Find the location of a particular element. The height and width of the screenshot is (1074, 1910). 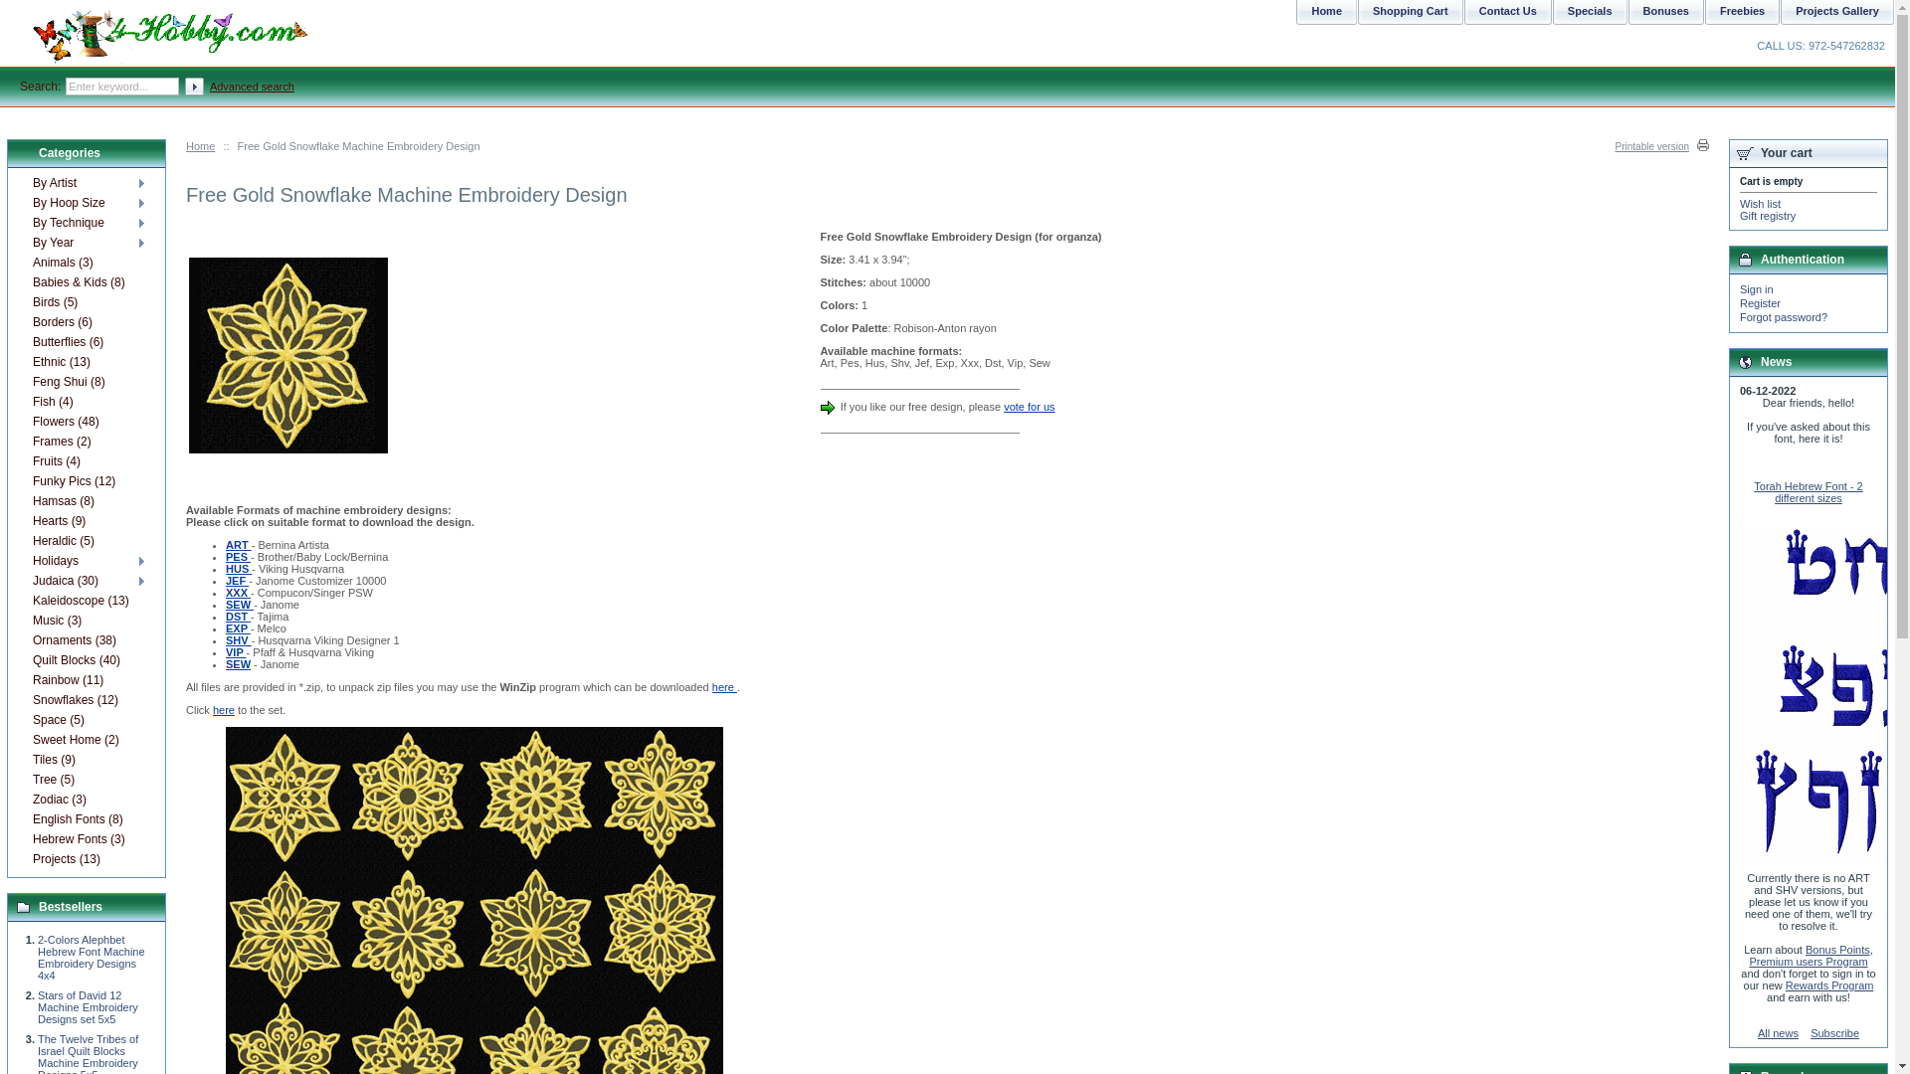

All news is located at coordinates (1779, 1033).